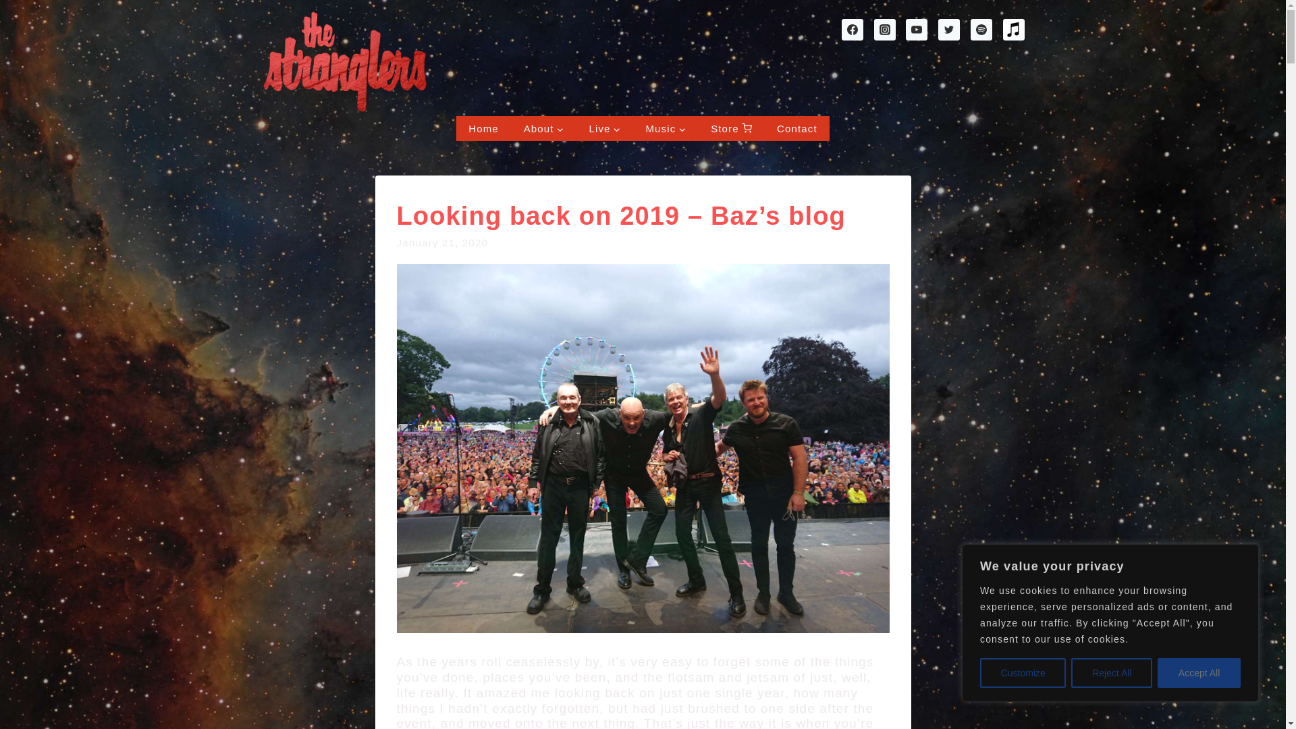 This screenshot has width=1296, height=729. What do you see at coordinates (731, 128) in the screenshot?
I see `Store` at bounding box center [731, 128].